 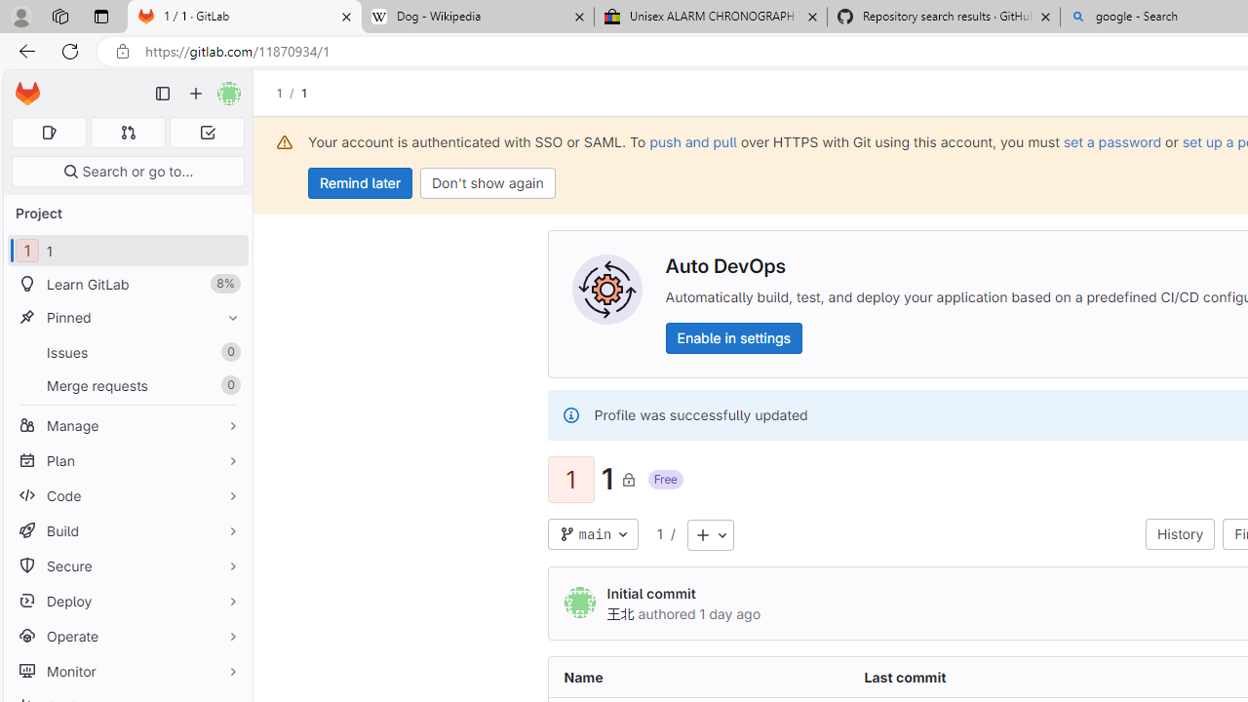 I want to click on Learn GitLab8%, so click(x=127, y=285).